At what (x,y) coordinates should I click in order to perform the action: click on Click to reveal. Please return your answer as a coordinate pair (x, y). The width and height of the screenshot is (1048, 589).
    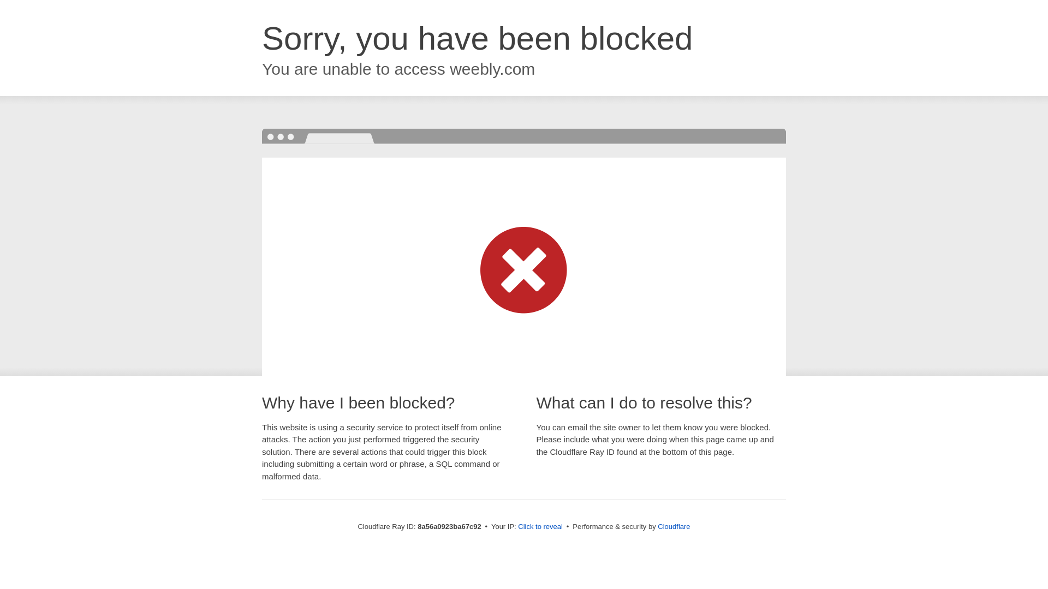
    Looking at the image, I should click on (540, 527).